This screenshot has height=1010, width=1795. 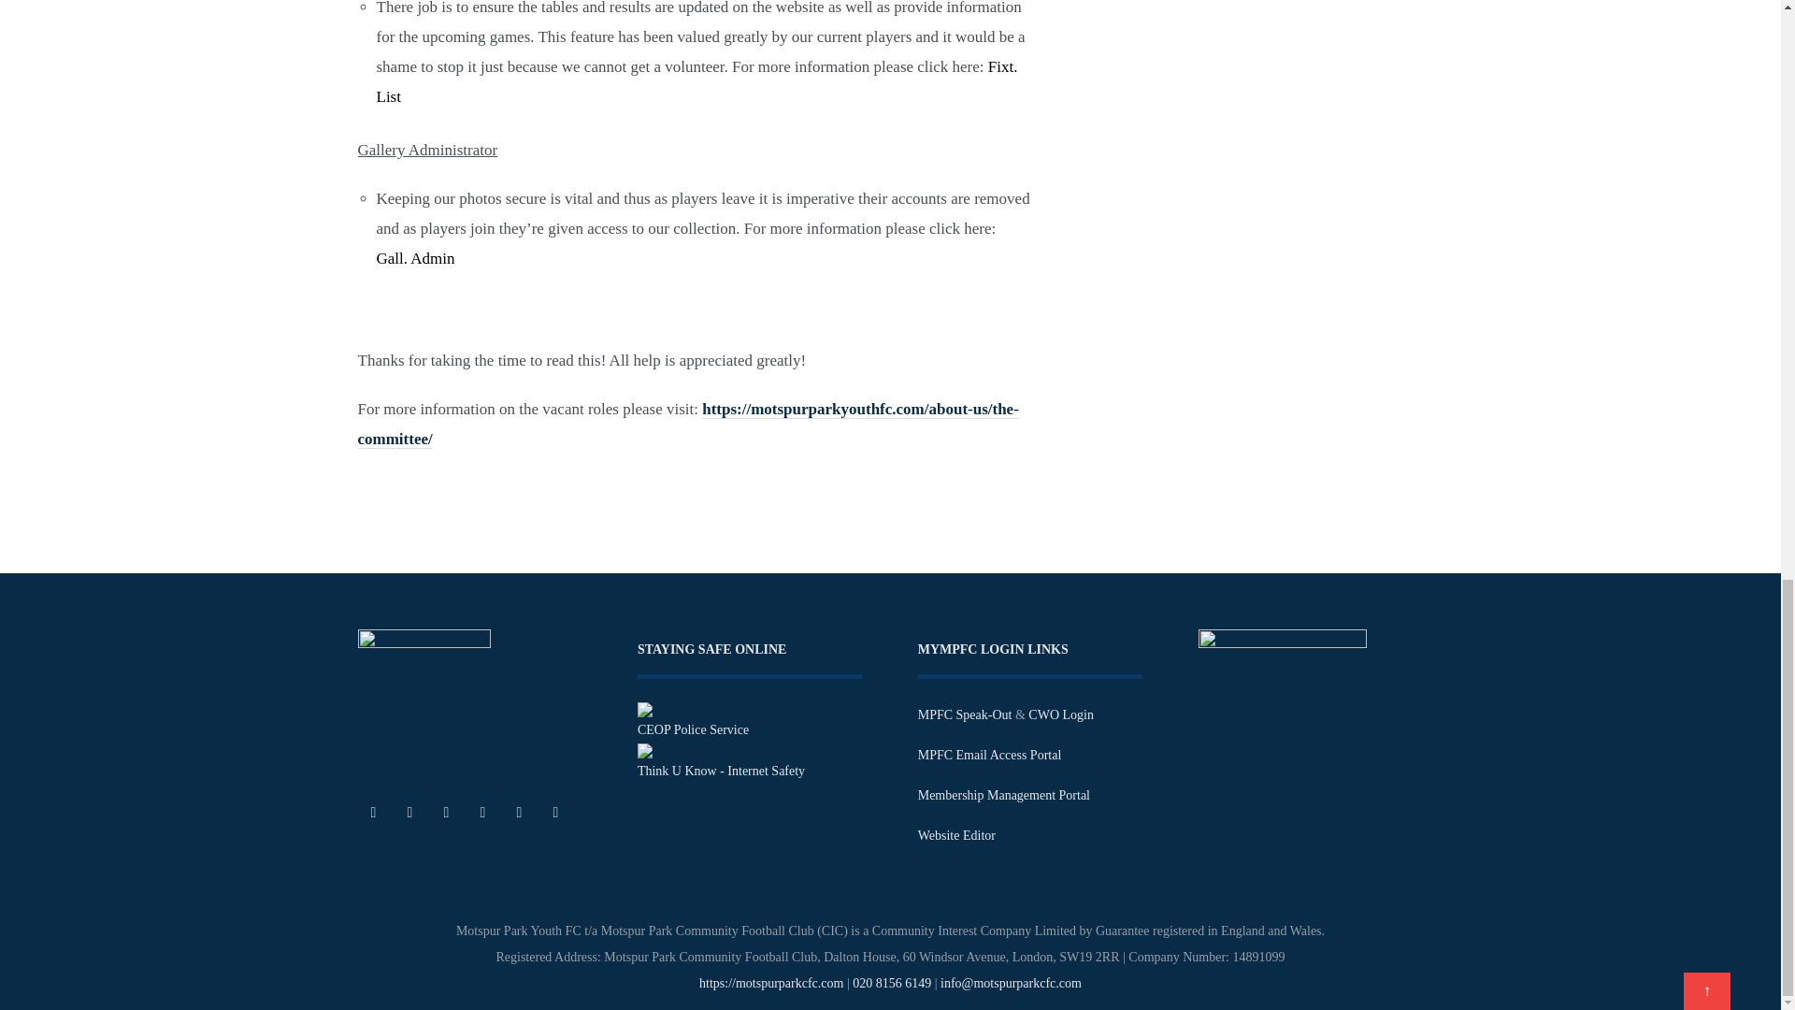 I want to click on Instagram, so click(x=482, y=812).